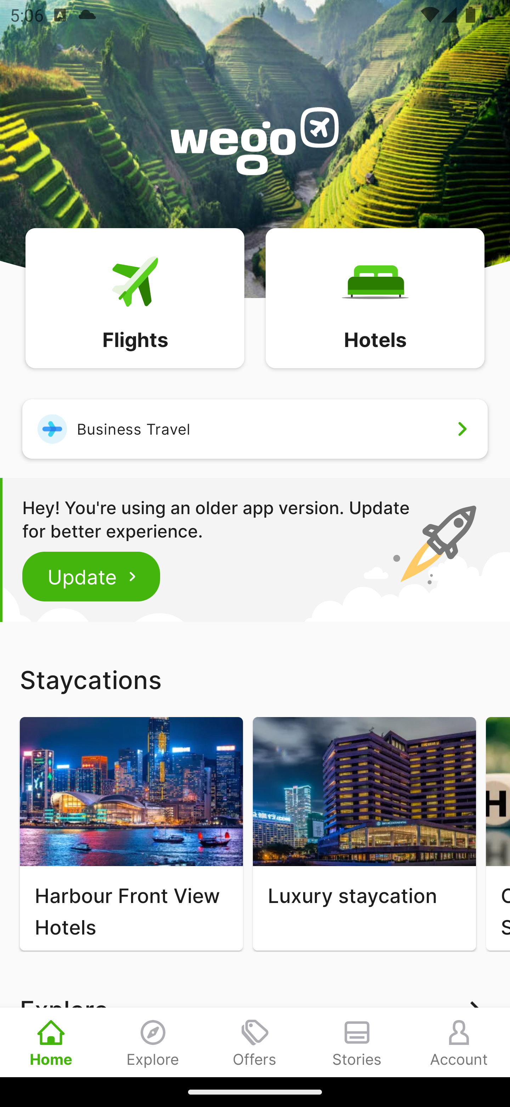  Describe the element at coordinates (357, 1042) in the screenshot. I see `Stories` at that location.